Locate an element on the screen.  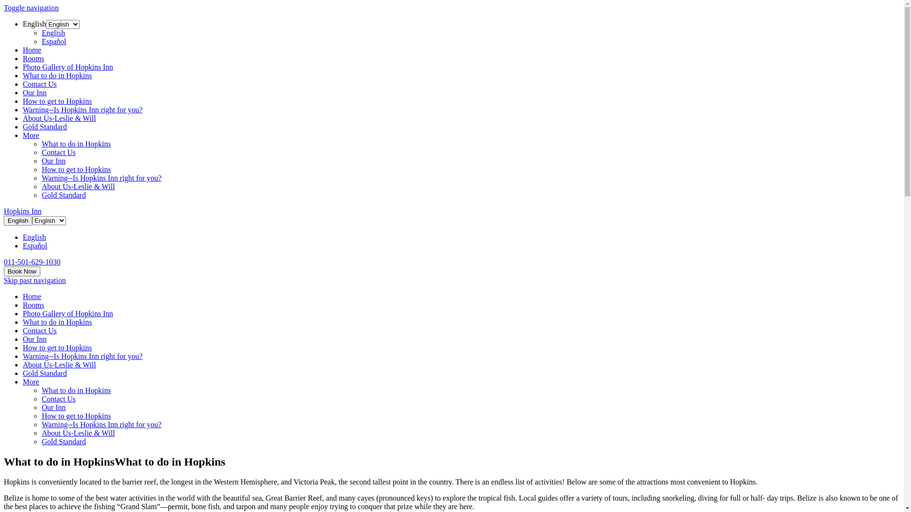
Warning--Is Hopkins Inn right for you? is located at coordinates (102, 425).